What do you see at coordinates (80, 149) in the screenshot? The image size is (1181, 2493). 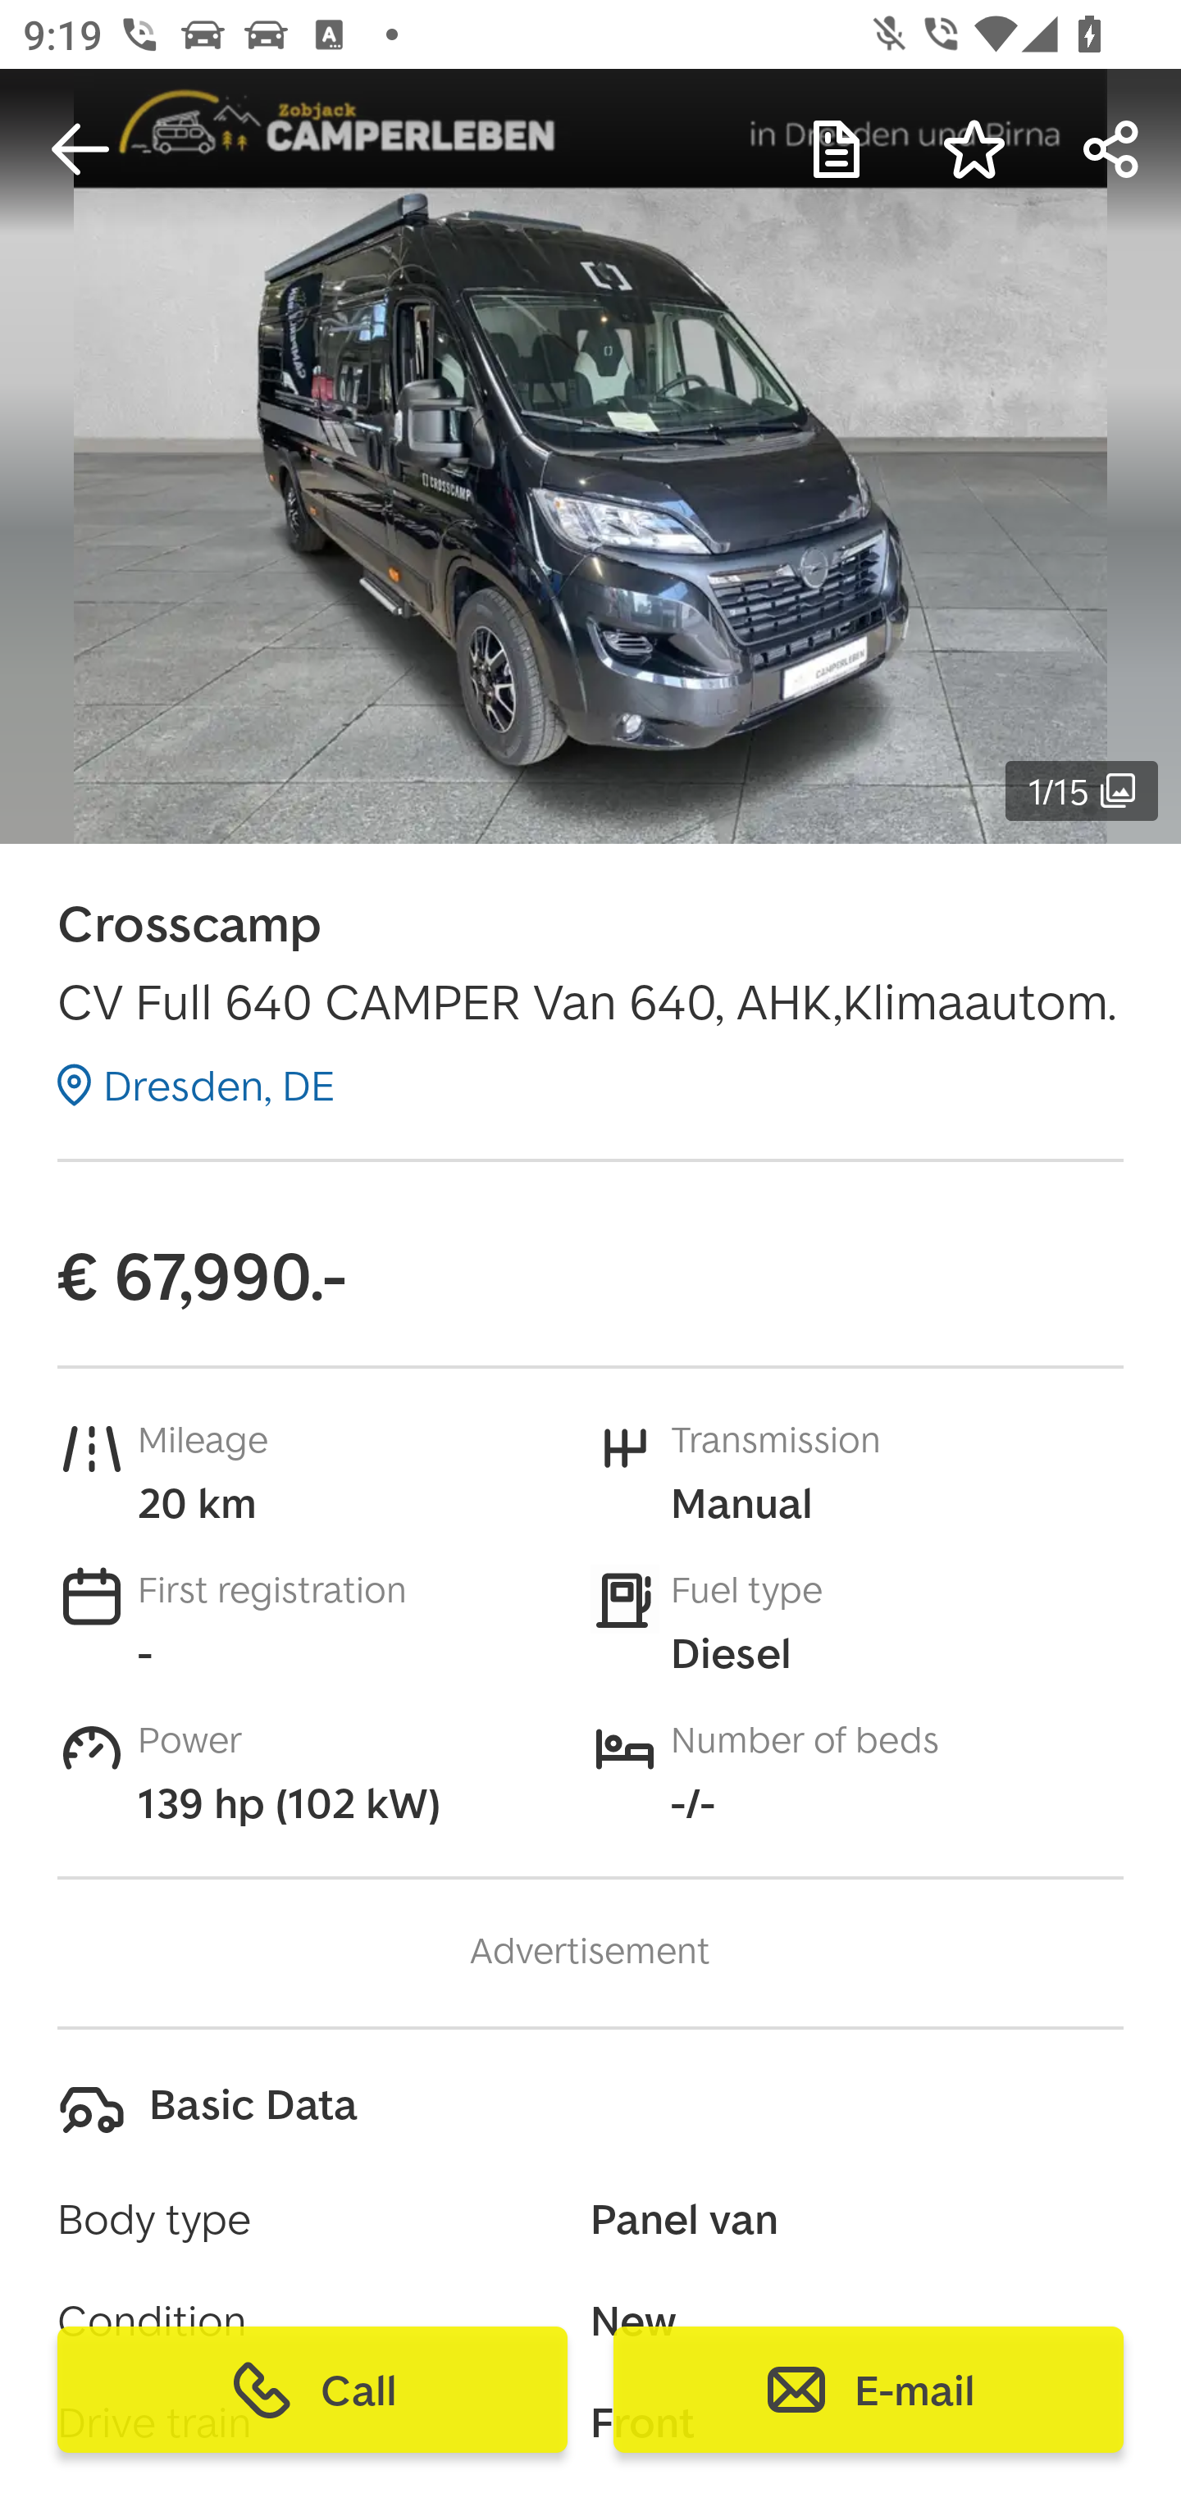 I see `Navigate up` at bounding box center [80, 149].